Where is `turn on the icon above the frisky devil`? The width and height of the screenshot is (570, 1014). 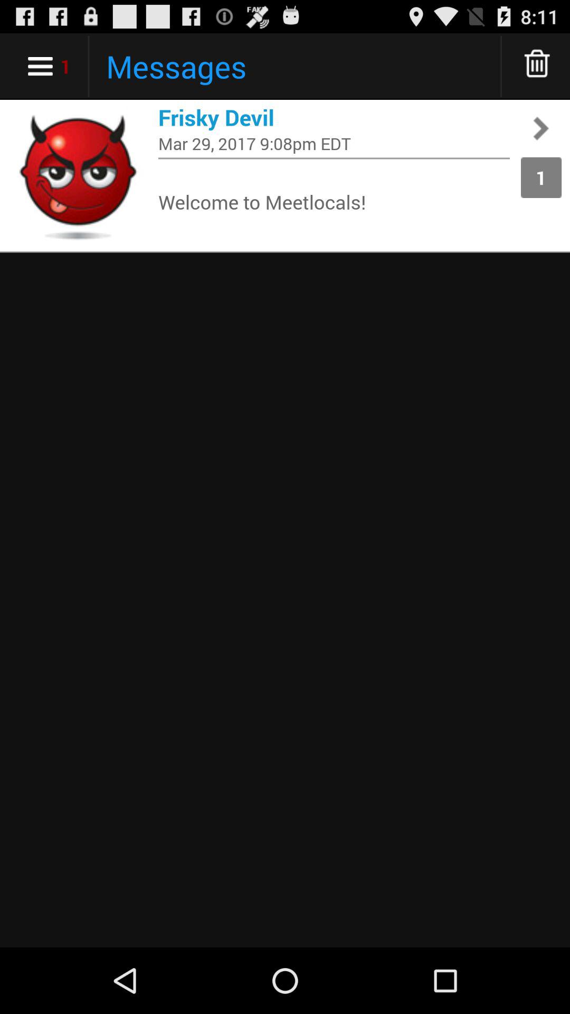 turn on the icon above the frisky devil is located at coordinates (537, 67).